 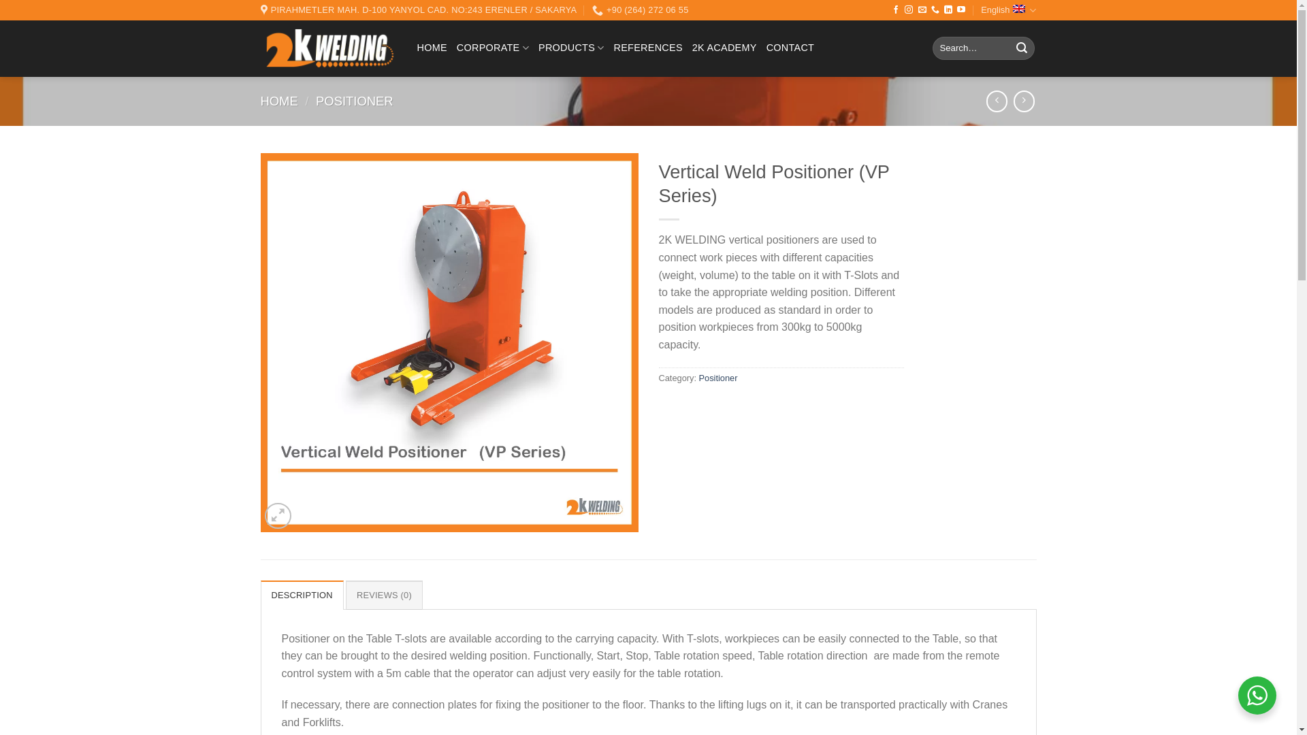 What do you see at coordinates (961, 10) in the screenshot?
I see `Follow on YouTube` at bounding box center [961, 10].